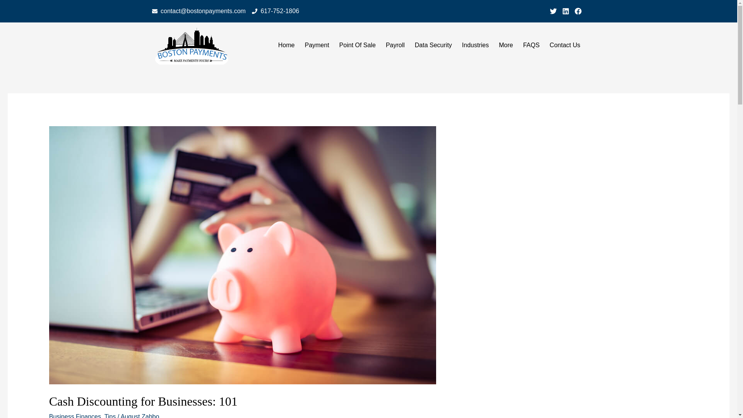  Describe the element at coordinates (317, 45) in the screenshot. I see `Payment` at that location.